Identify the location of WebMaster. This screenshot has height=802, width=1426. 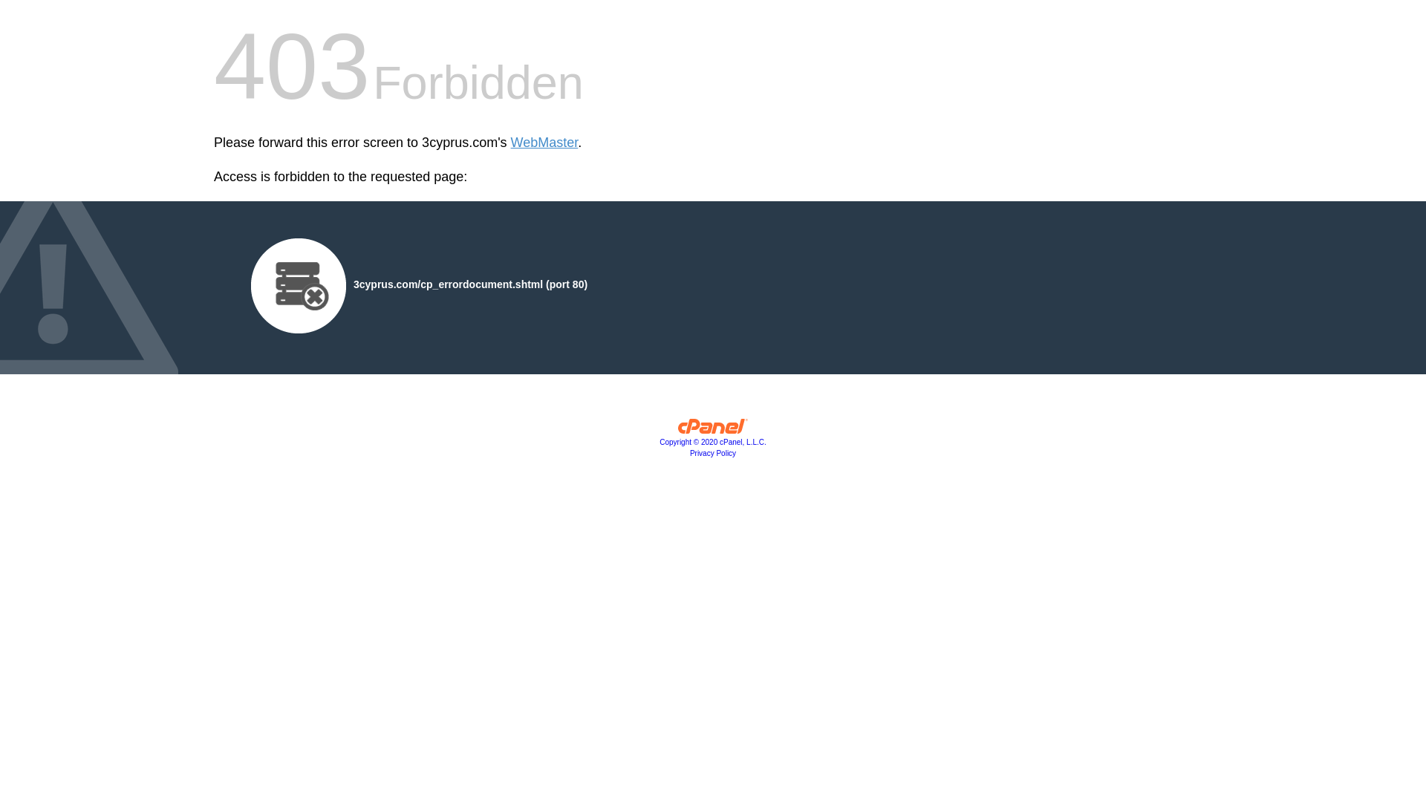
(545, 143).